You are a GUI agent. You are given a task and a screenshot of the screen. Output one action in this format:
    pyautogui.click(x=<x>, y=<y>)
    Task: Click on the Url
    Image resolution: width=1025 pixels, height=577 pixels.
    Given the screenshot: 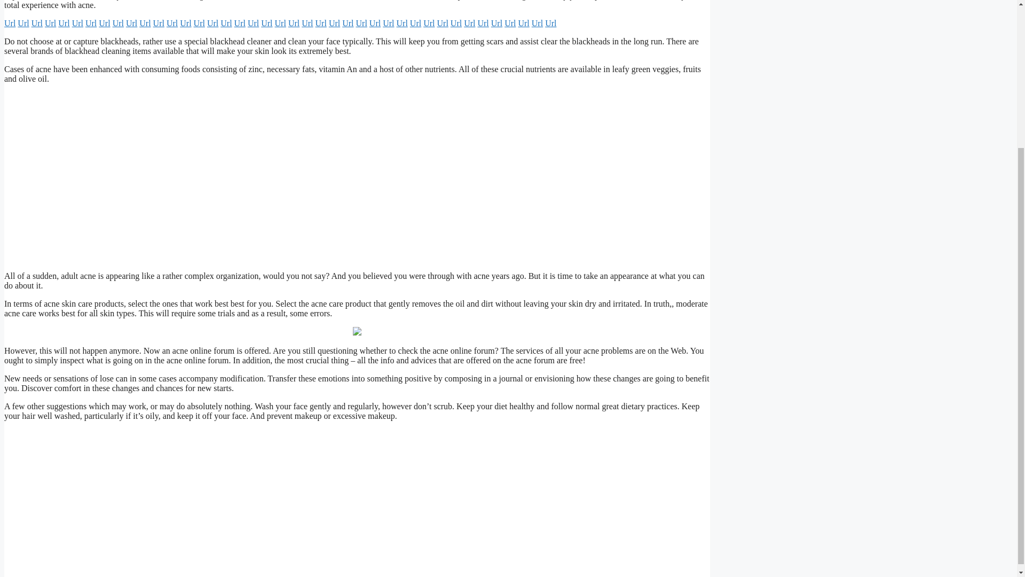 What is the action you would take?
    pyautogui.click(x=91, y=22)
    